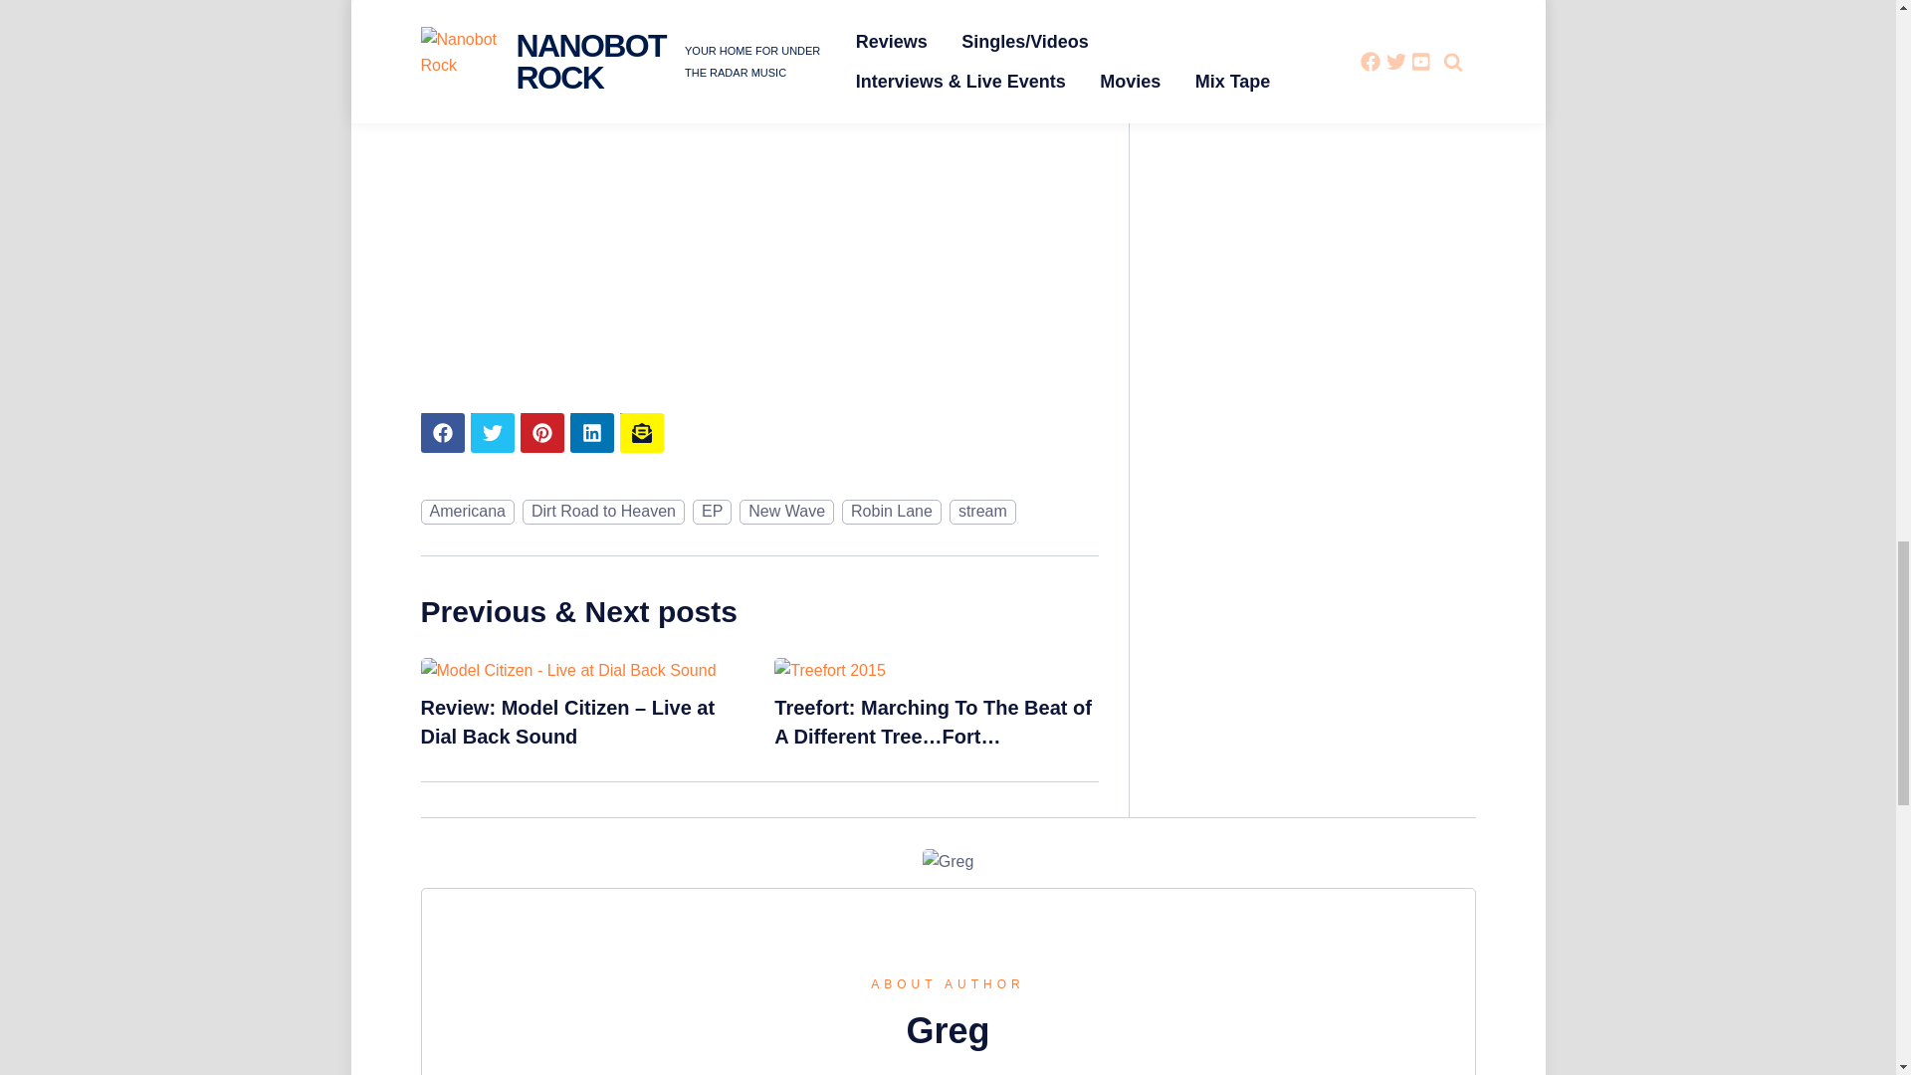  I want to click on Dirt Road to Heaven, so click(603, 512).